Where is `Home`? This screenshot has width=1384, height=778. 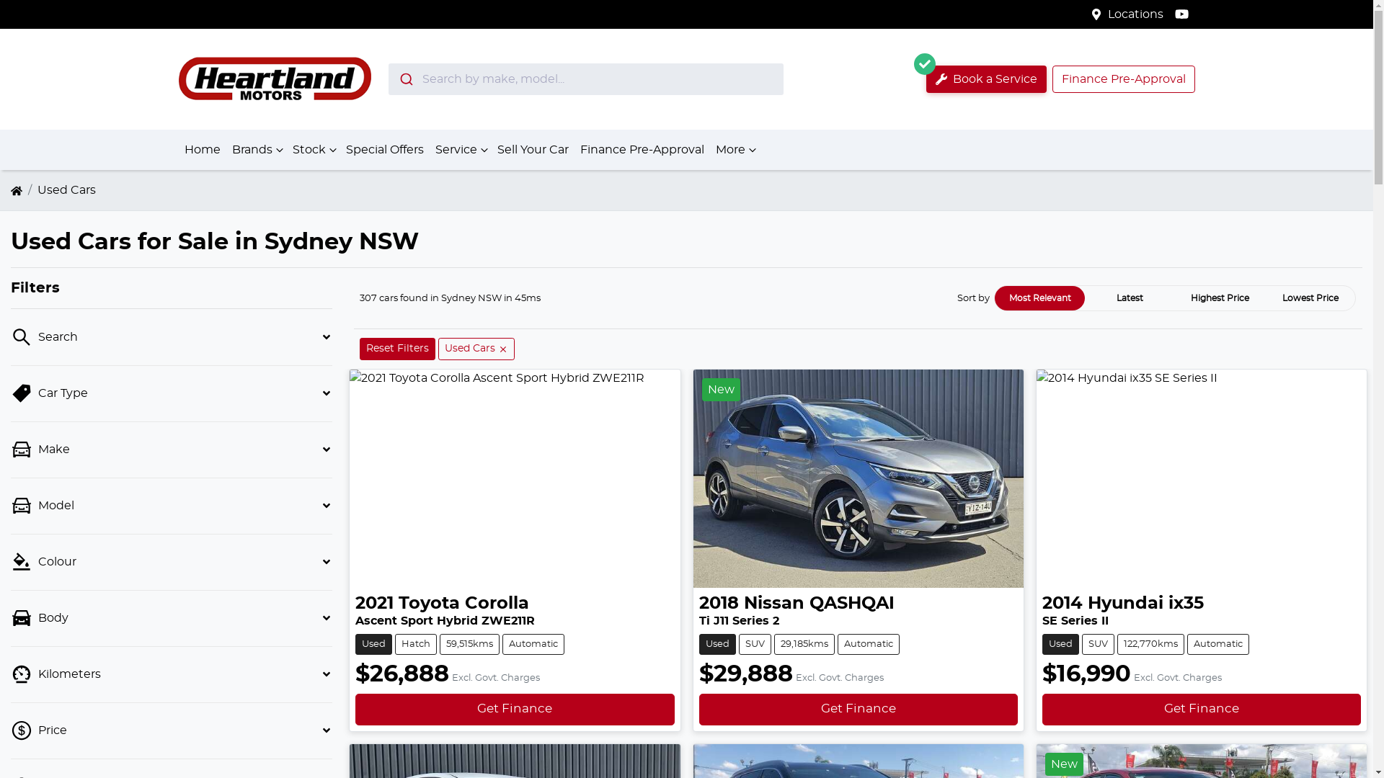 Home is located at coordinates (203, 150).